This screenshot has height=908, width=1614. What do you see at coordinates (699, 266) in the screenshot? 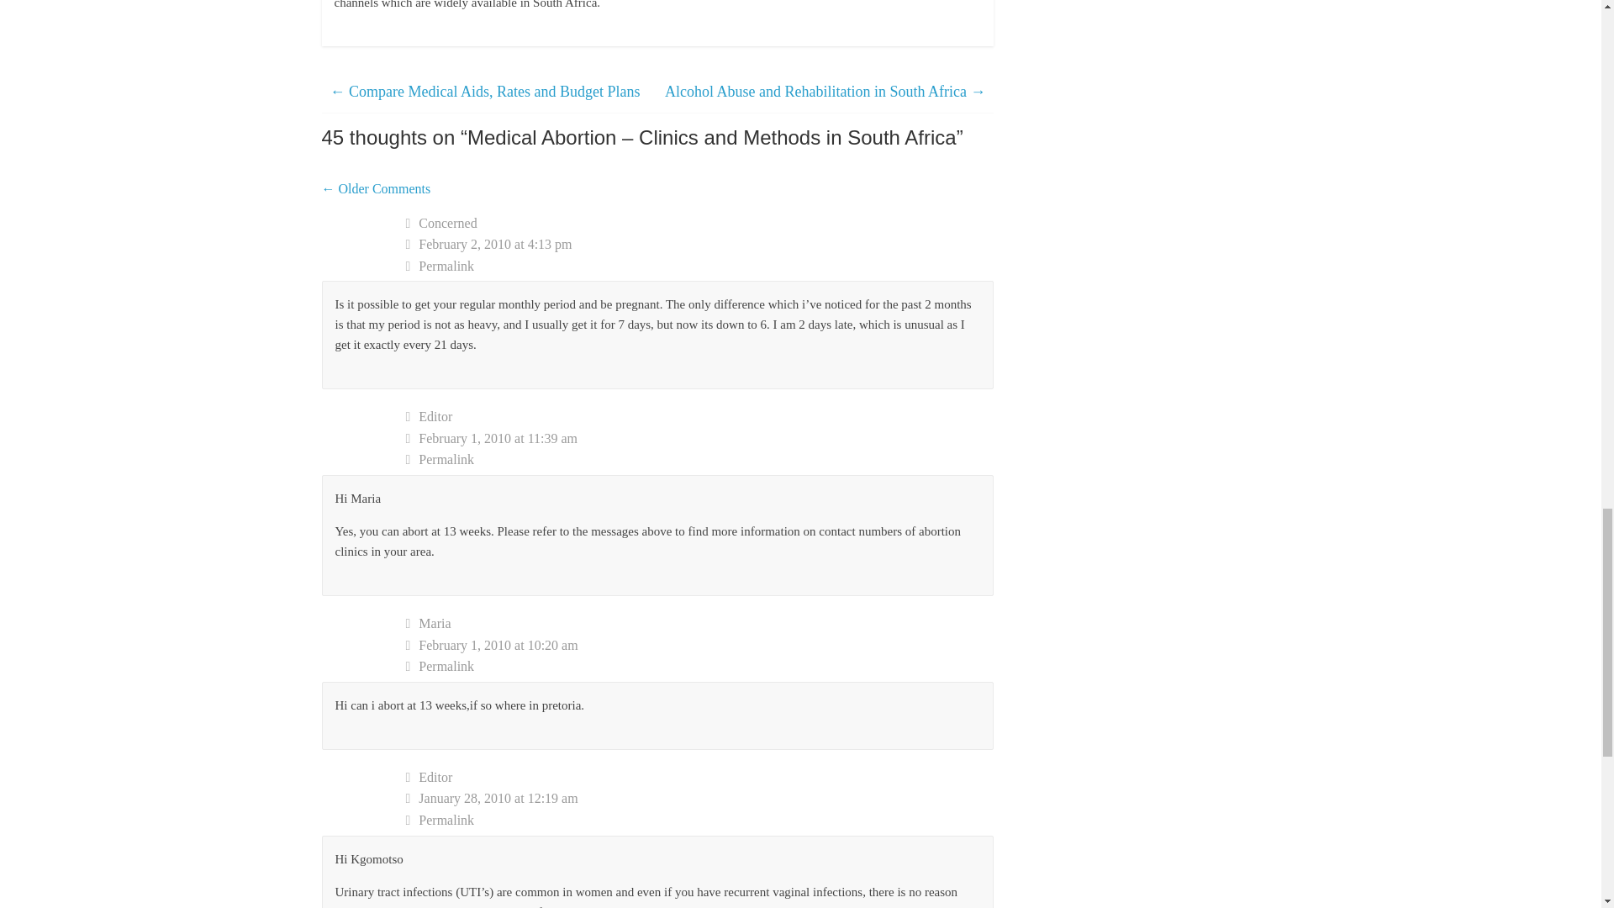
I see `Permalink` at bounding box center [699, 266].